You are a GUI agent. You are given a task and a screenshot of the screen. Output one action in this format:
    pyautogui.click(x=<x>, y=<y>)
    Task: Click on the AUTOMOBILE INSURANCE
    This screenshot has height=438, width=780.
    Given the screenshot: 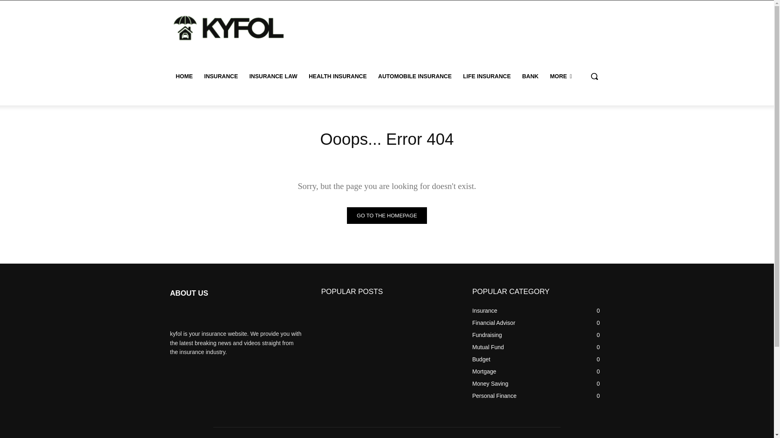 What is the action you would take?
    pyautogui.click(x=415, y=76)
    